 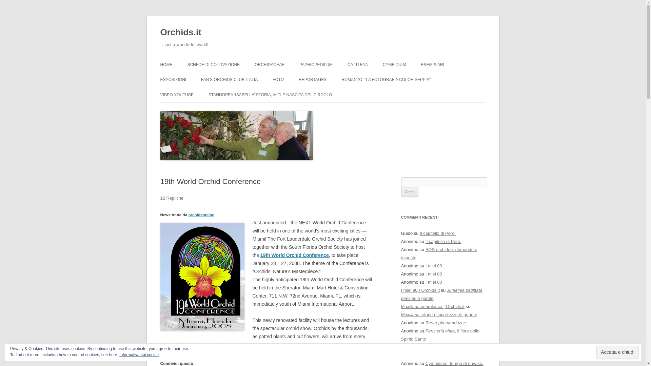 What do you see at coordinates (213, 64) in the screenshot?
I see `SCHEDE DI COLTIVAZIONE` at bounding box center [213, 64].